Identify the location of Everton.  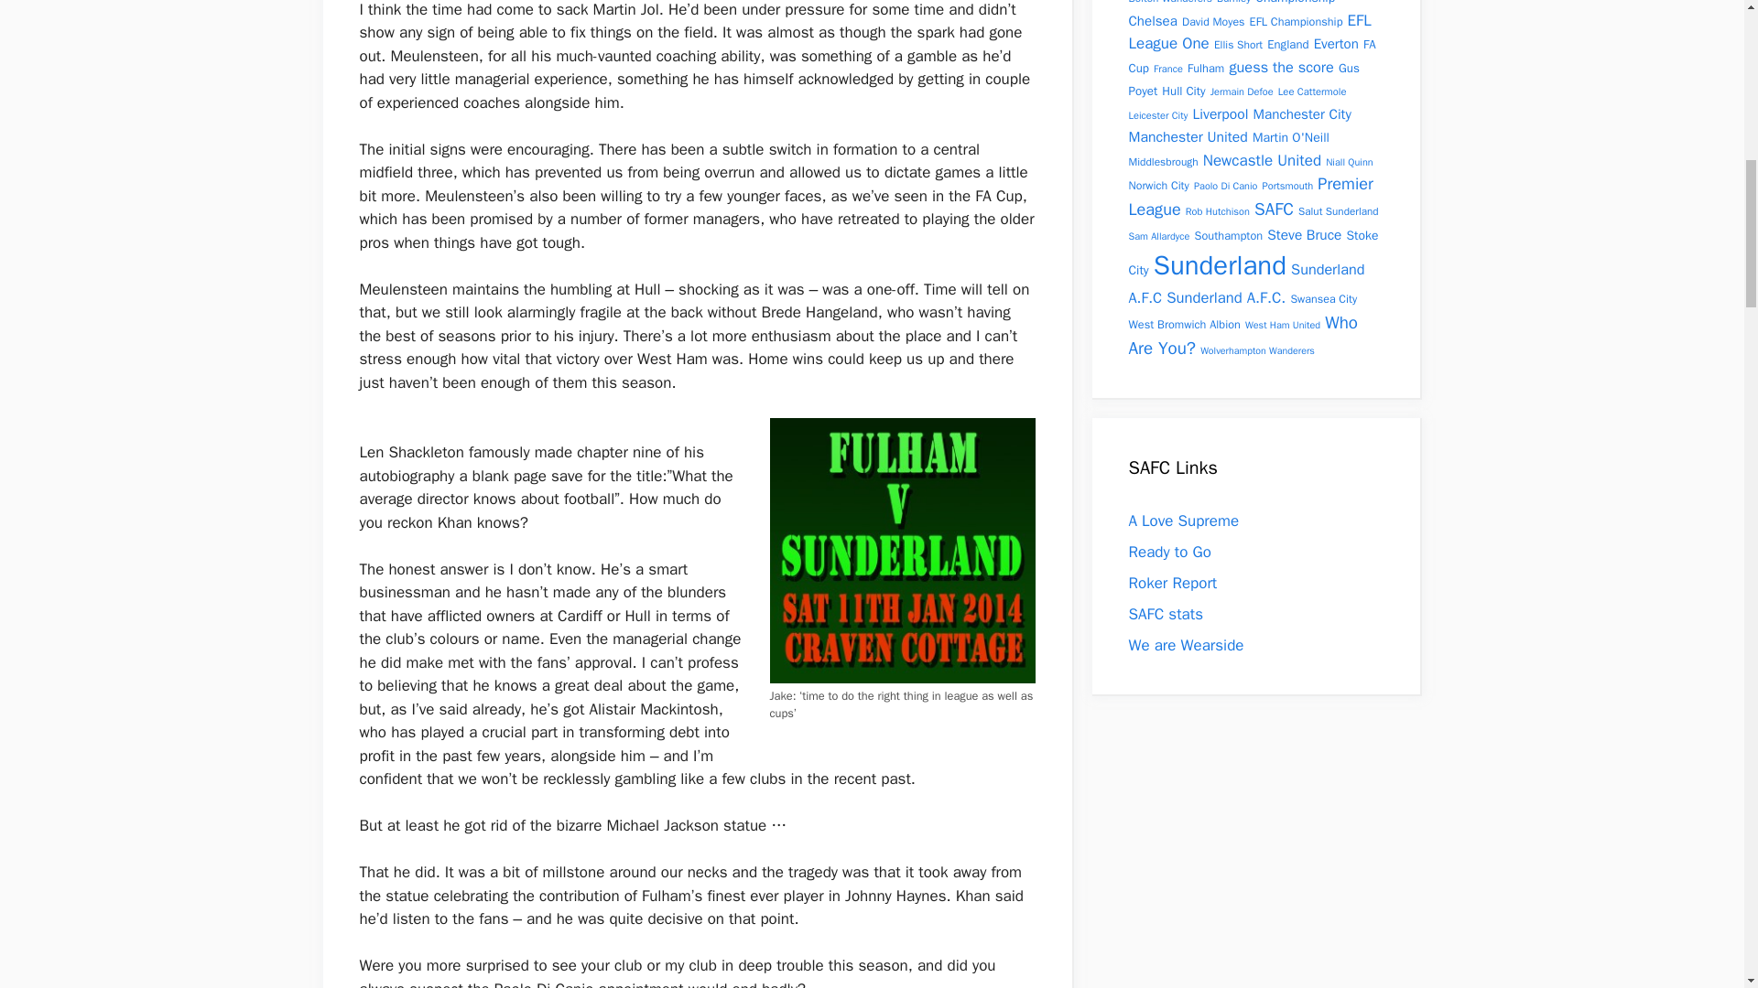
(1336, 43).